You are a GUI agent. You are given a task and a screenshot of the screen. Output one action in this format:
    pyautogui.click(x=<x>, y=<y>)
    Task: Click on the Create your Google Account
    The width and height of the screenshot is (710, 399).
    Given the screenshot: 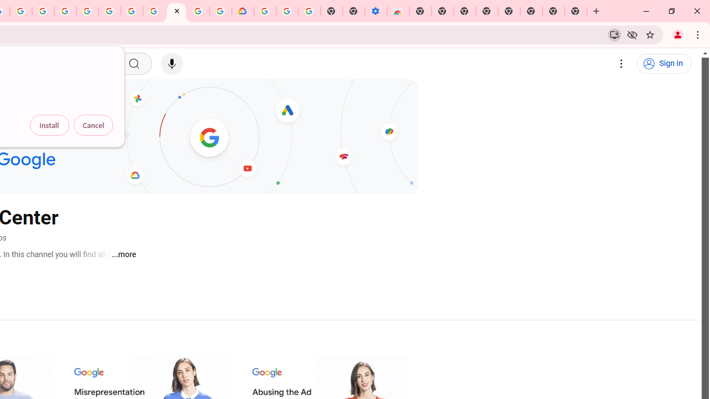 What is the action you would take?
    pyautogui.click(x=21, y=11)
    